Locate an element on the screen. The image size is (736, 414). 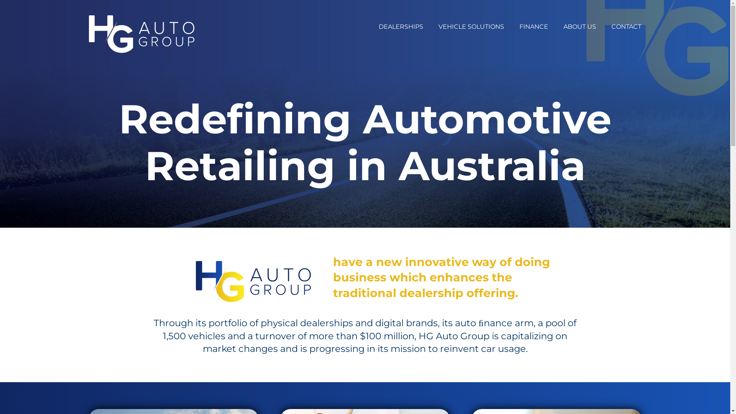
FINANCE is located at coordinates (534, 28).